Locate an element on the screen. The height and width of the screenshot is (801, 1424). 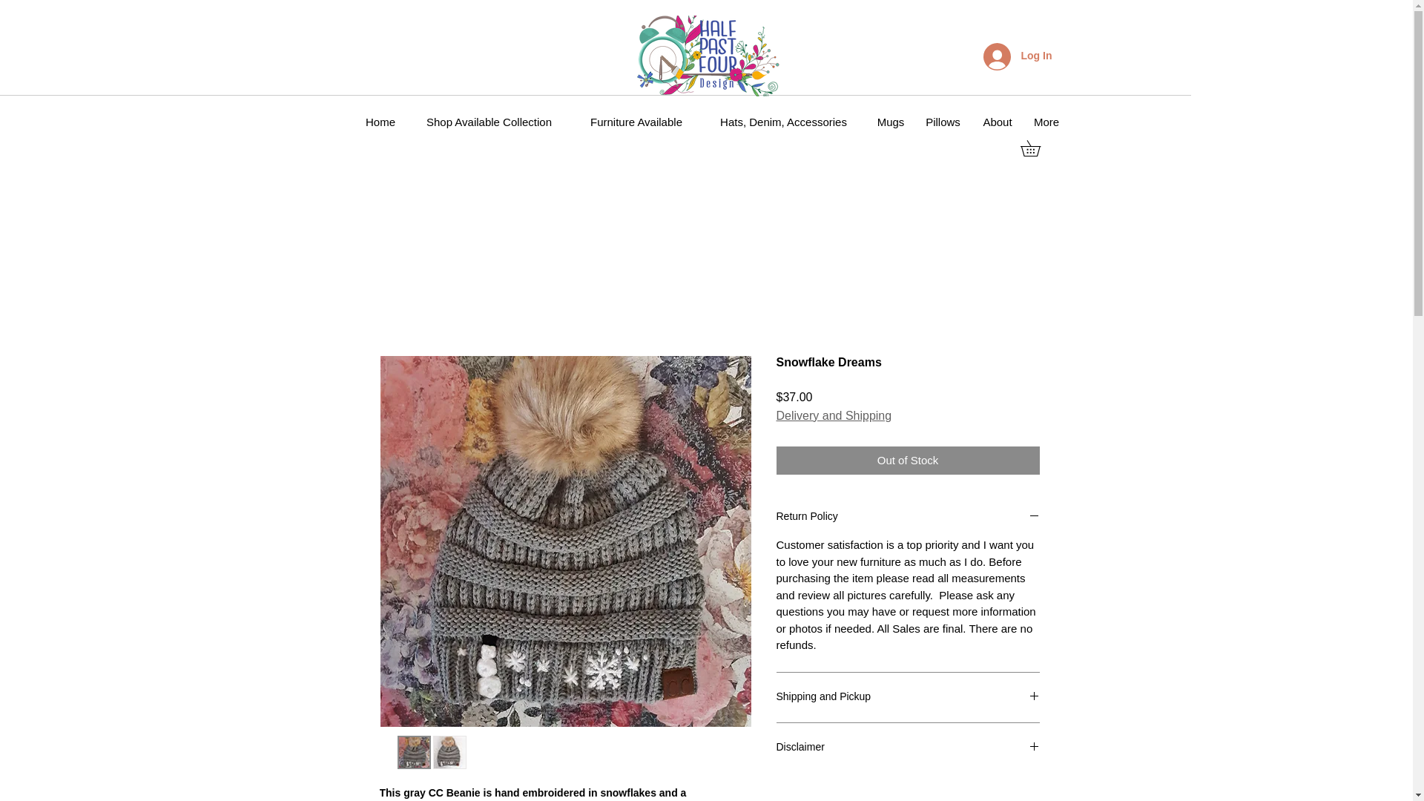
Return Policy is located at coordinates (908, 517).